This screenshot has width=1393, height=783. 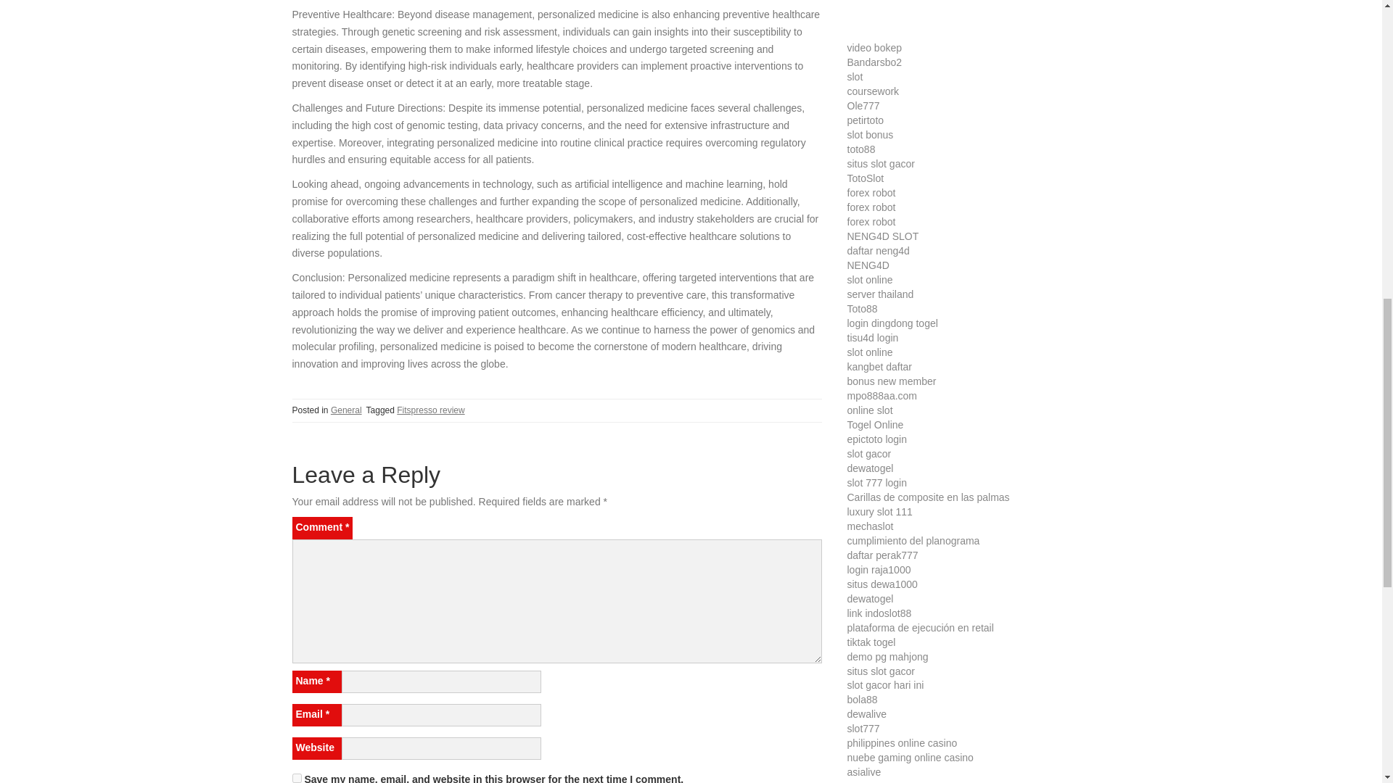 What do you see at coordinates (347, 410) in the screenshot?
I see `General` at bounding box center [347, 410].